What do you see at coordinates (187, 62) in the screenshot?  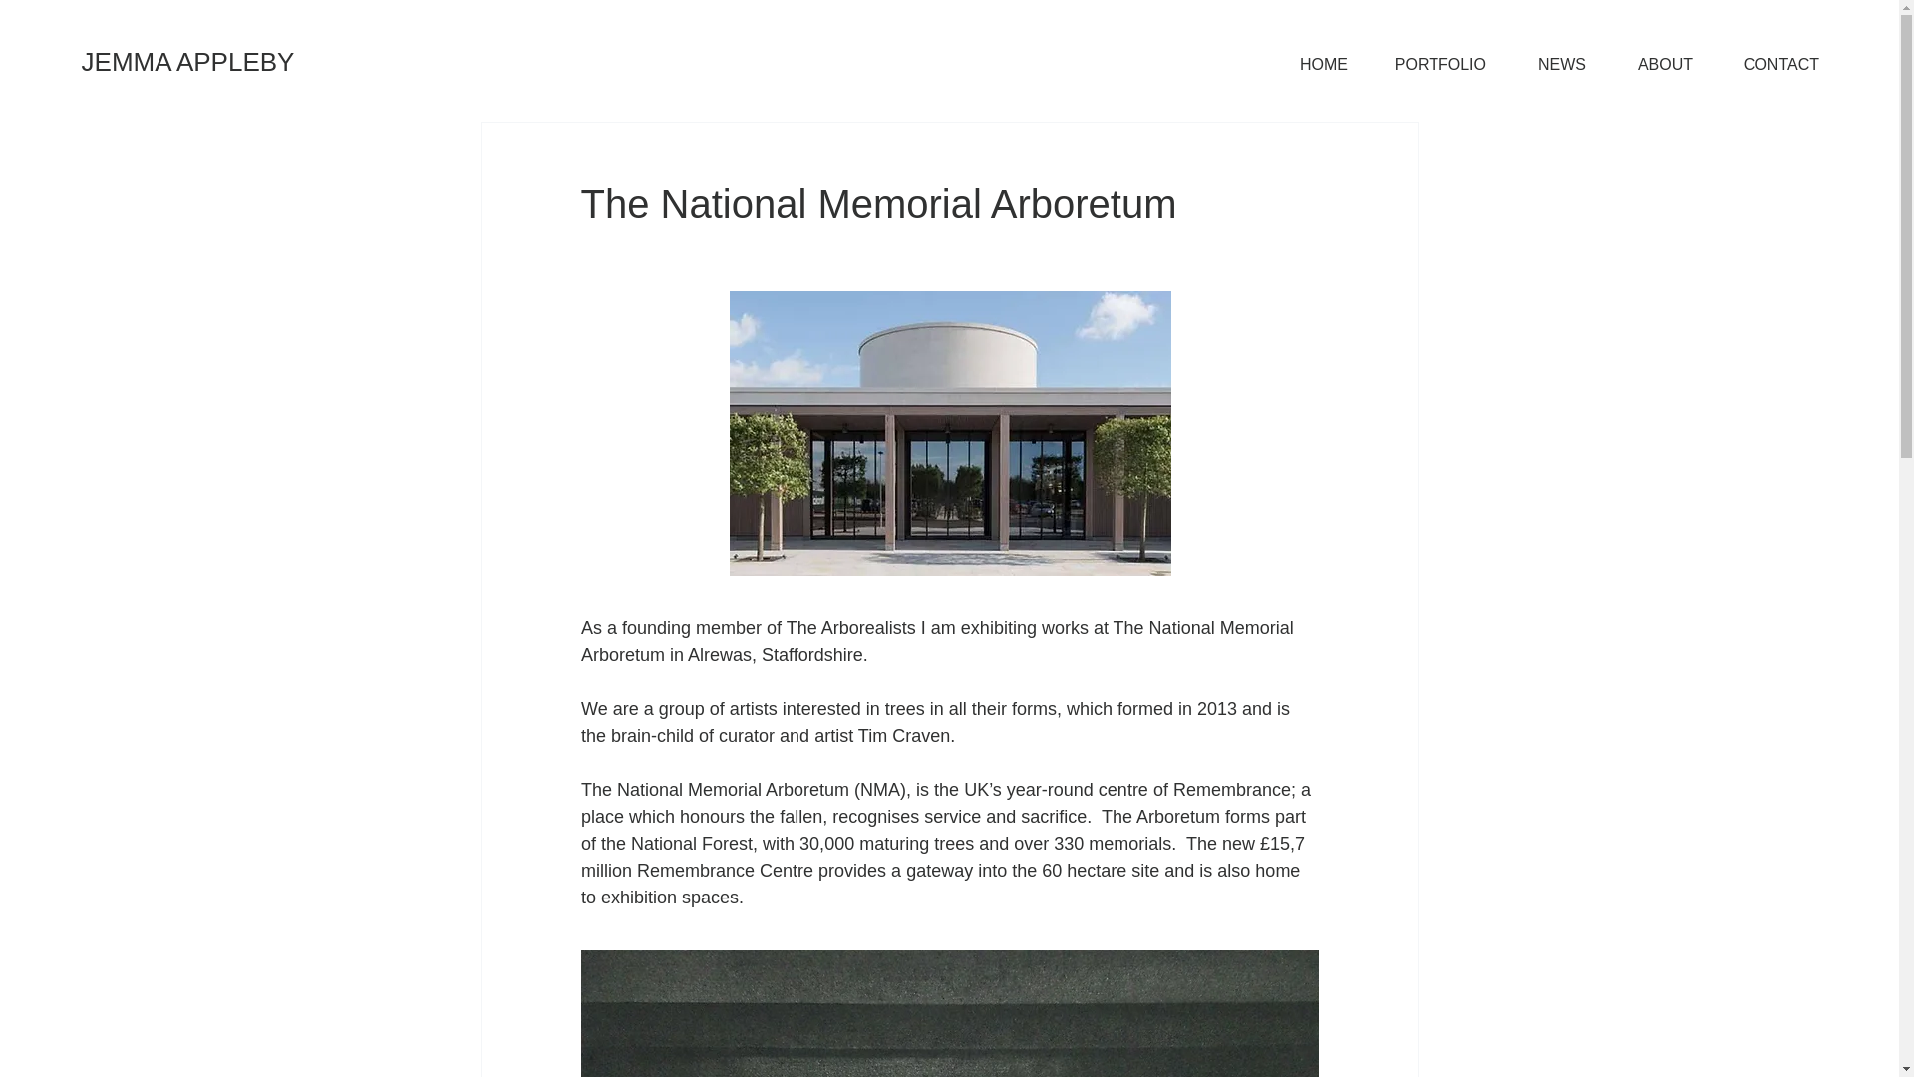 I see `JEMMA APPLEBY` at bounding box center [187, 62].